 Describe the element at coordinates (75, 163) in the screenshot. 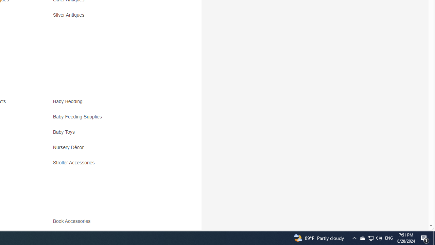

I see `Stroller Accessories` at that location.